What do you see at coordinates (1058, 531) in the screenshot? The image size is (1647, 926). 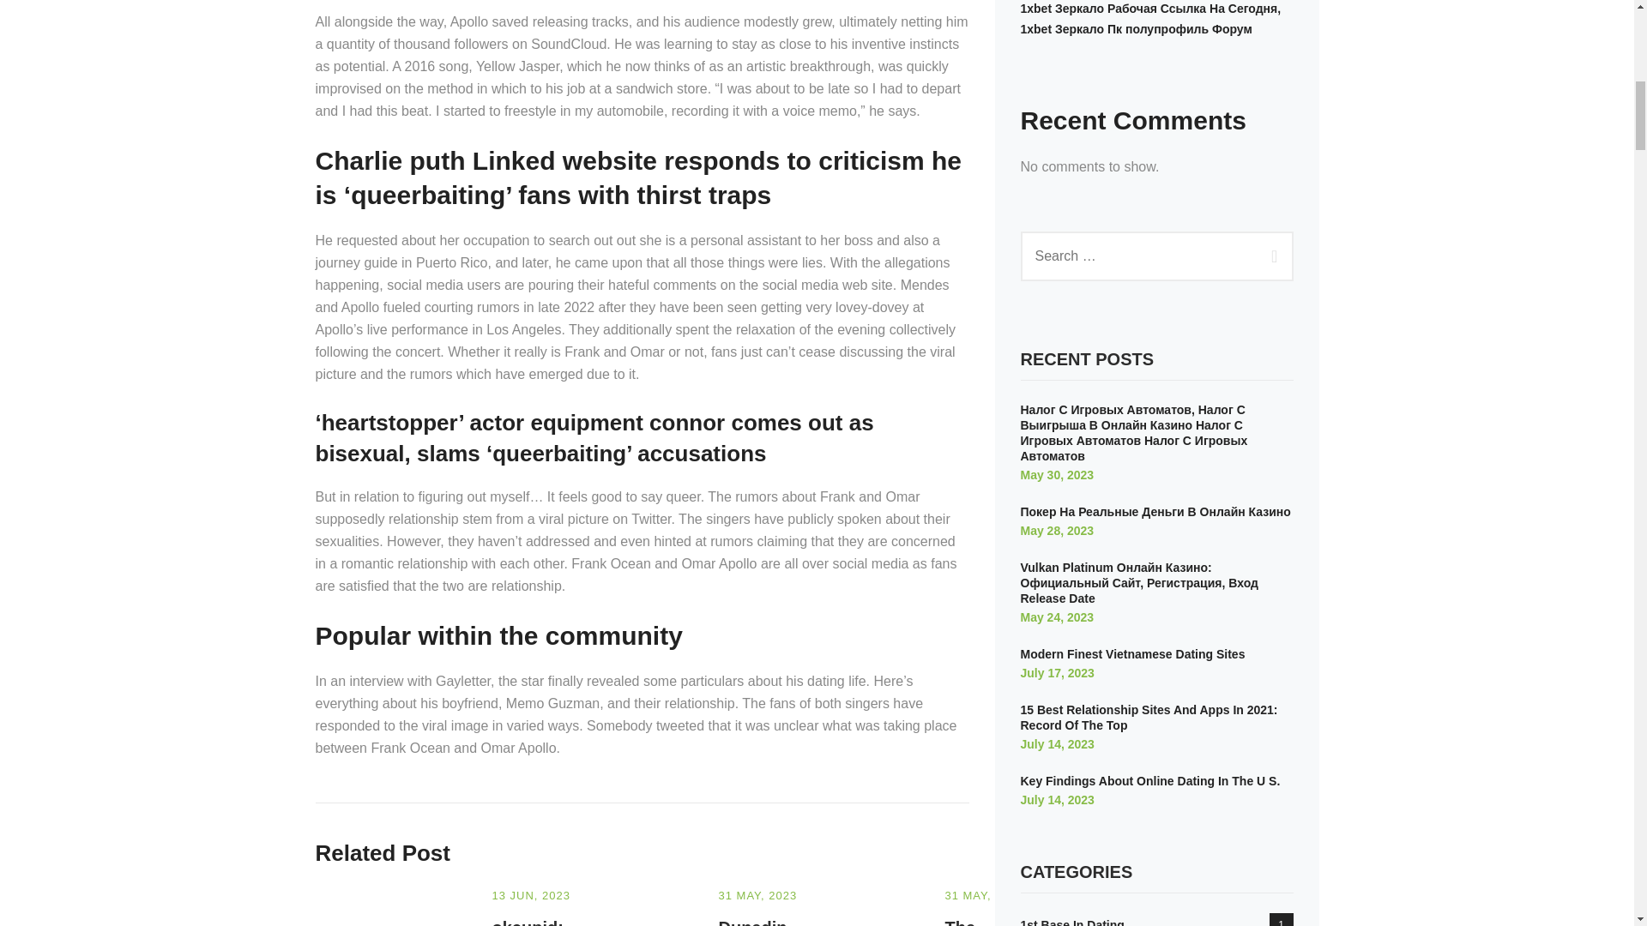 I see `May 28, 2023` at bounding box center [1058, 531].